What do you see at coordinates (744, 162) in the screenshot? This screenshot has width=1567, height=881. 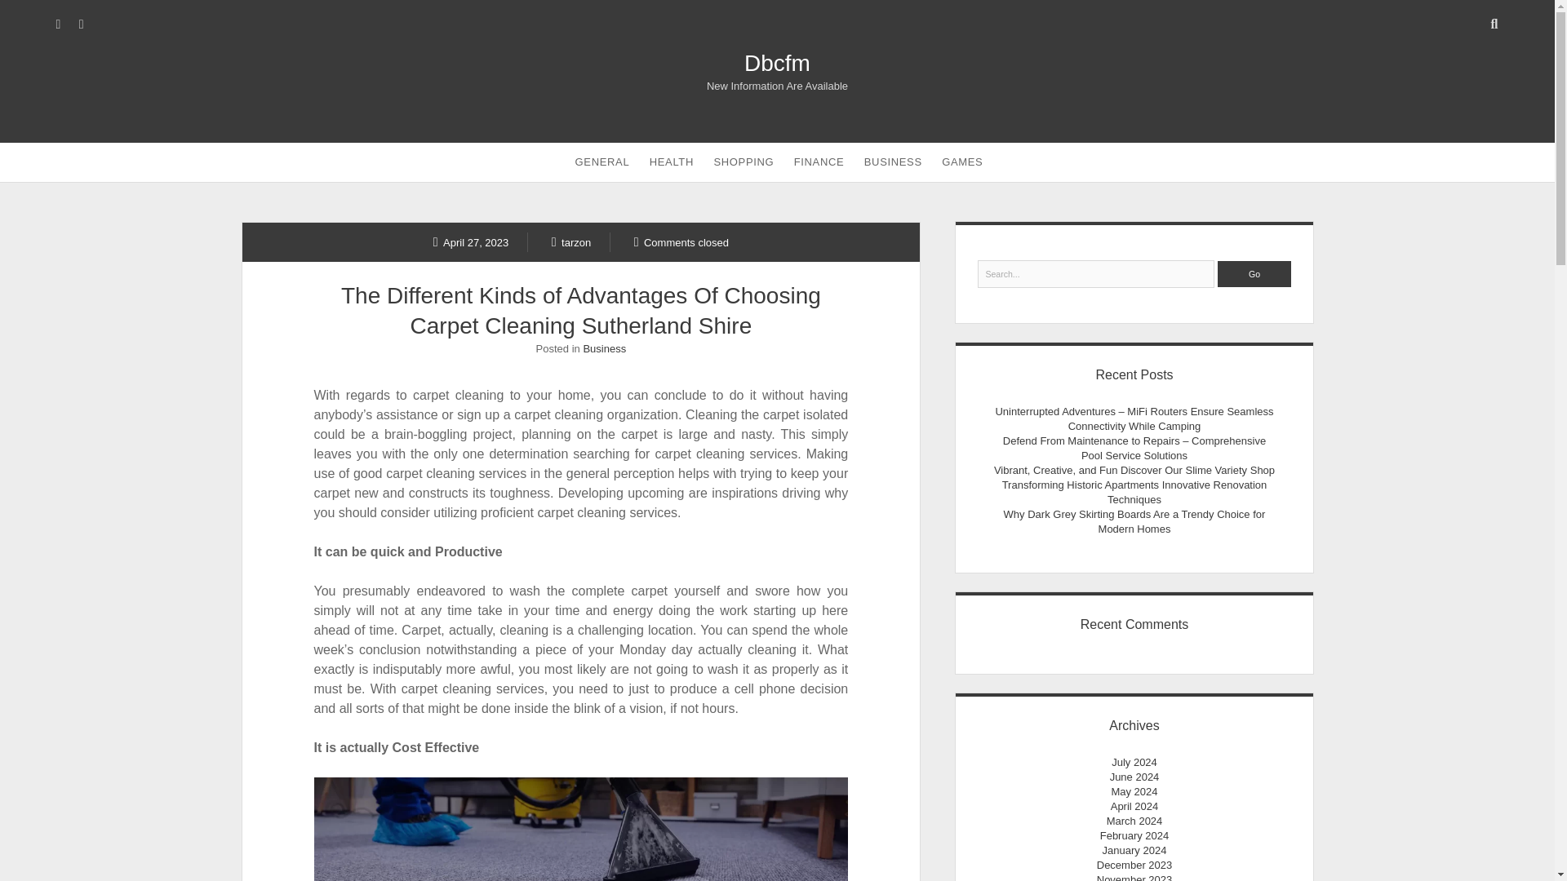 I see `SHOPPING` at bounding box center [744, 162].